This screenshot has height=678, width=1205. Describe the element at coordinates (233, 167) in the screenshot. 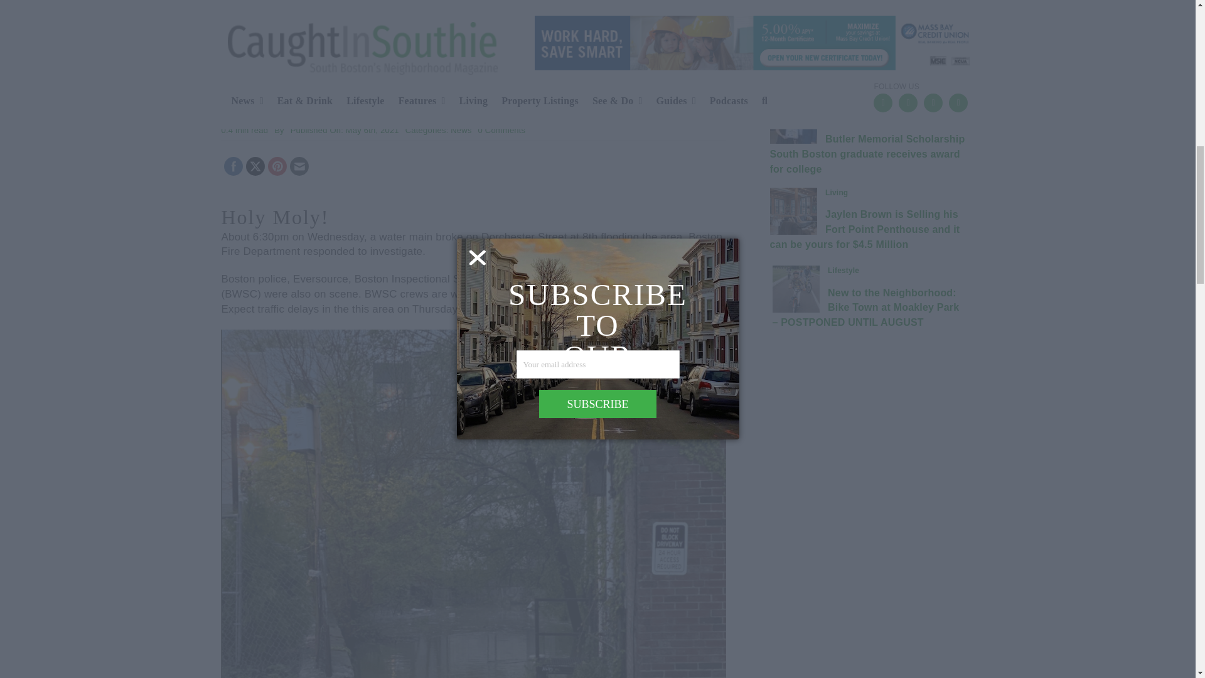

I see `Facebook` at that location.